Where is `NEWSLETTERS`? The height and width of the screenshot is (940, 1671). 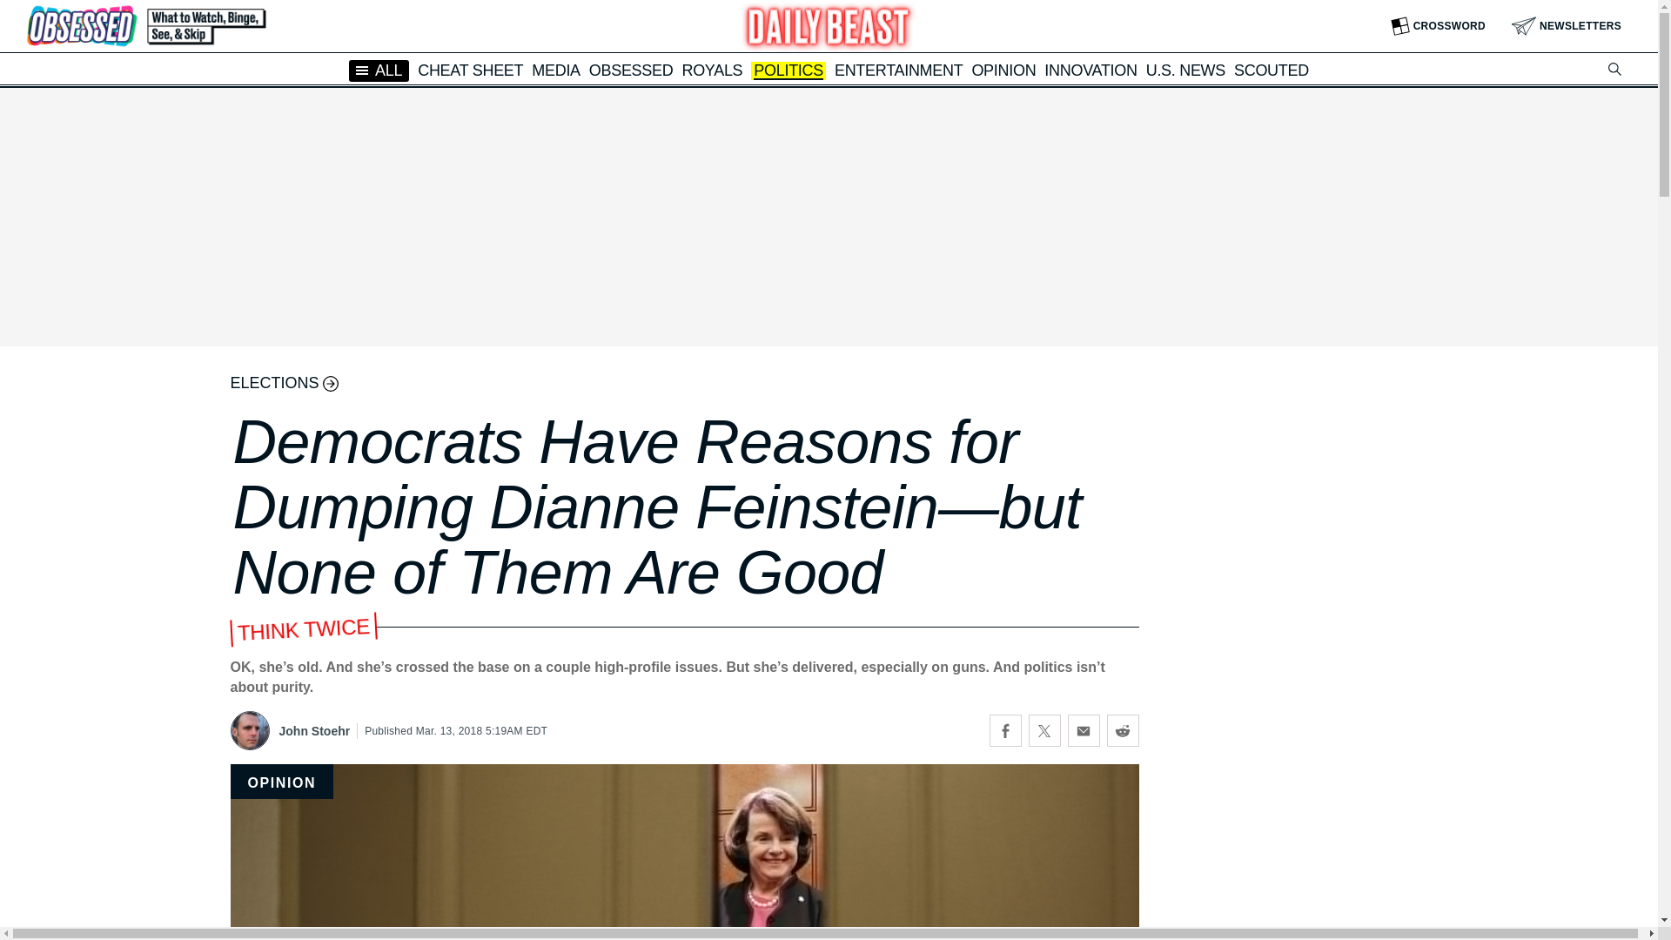
NEWSLETTERS is located at coordinates (1567, 26).